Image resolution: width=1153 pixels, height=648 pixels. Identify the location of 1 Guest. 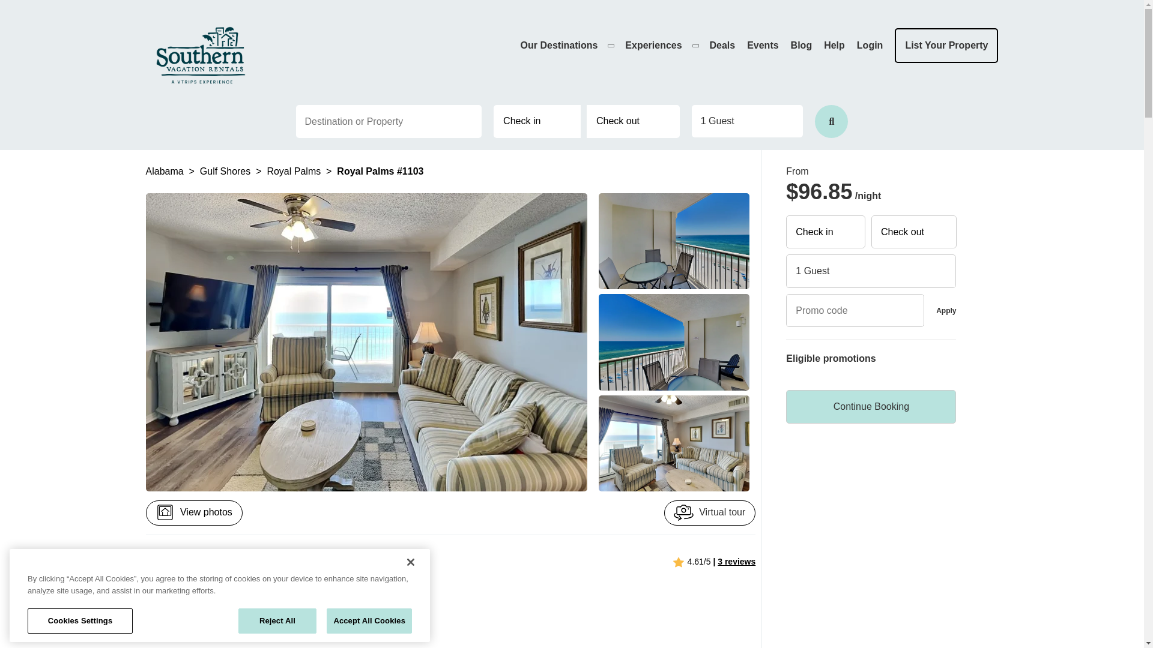
(748, 121).